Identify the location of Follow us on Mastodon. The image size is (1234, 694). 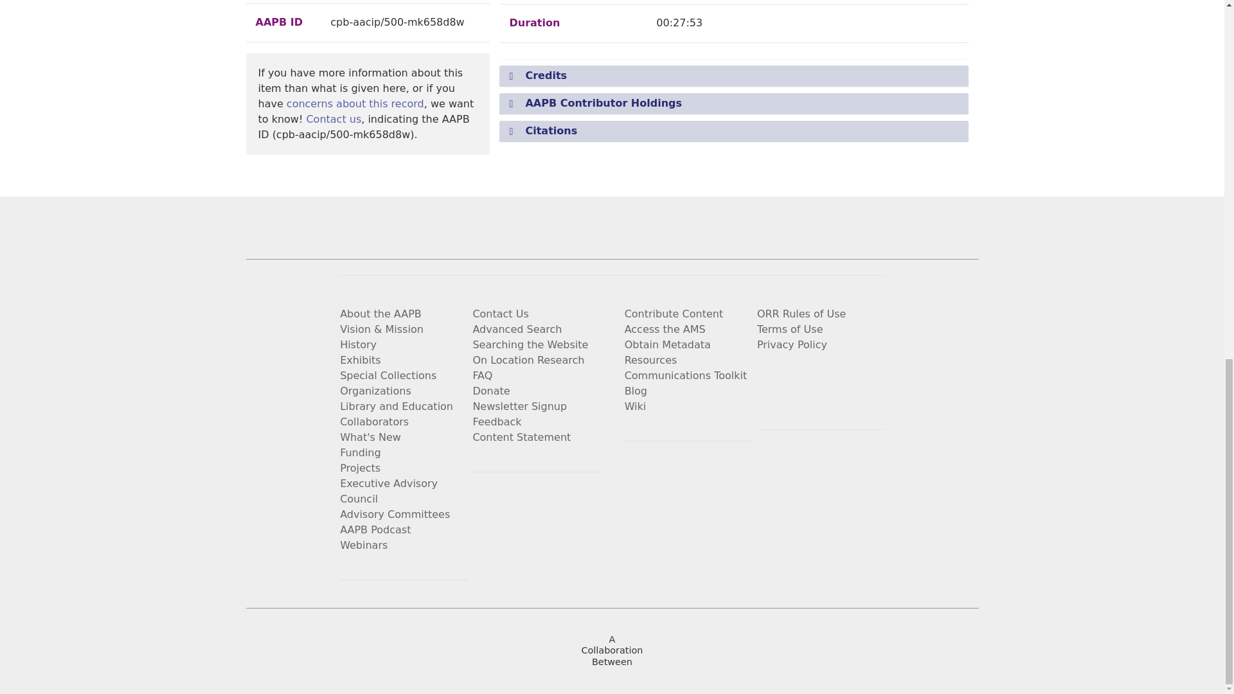
(798, 398).